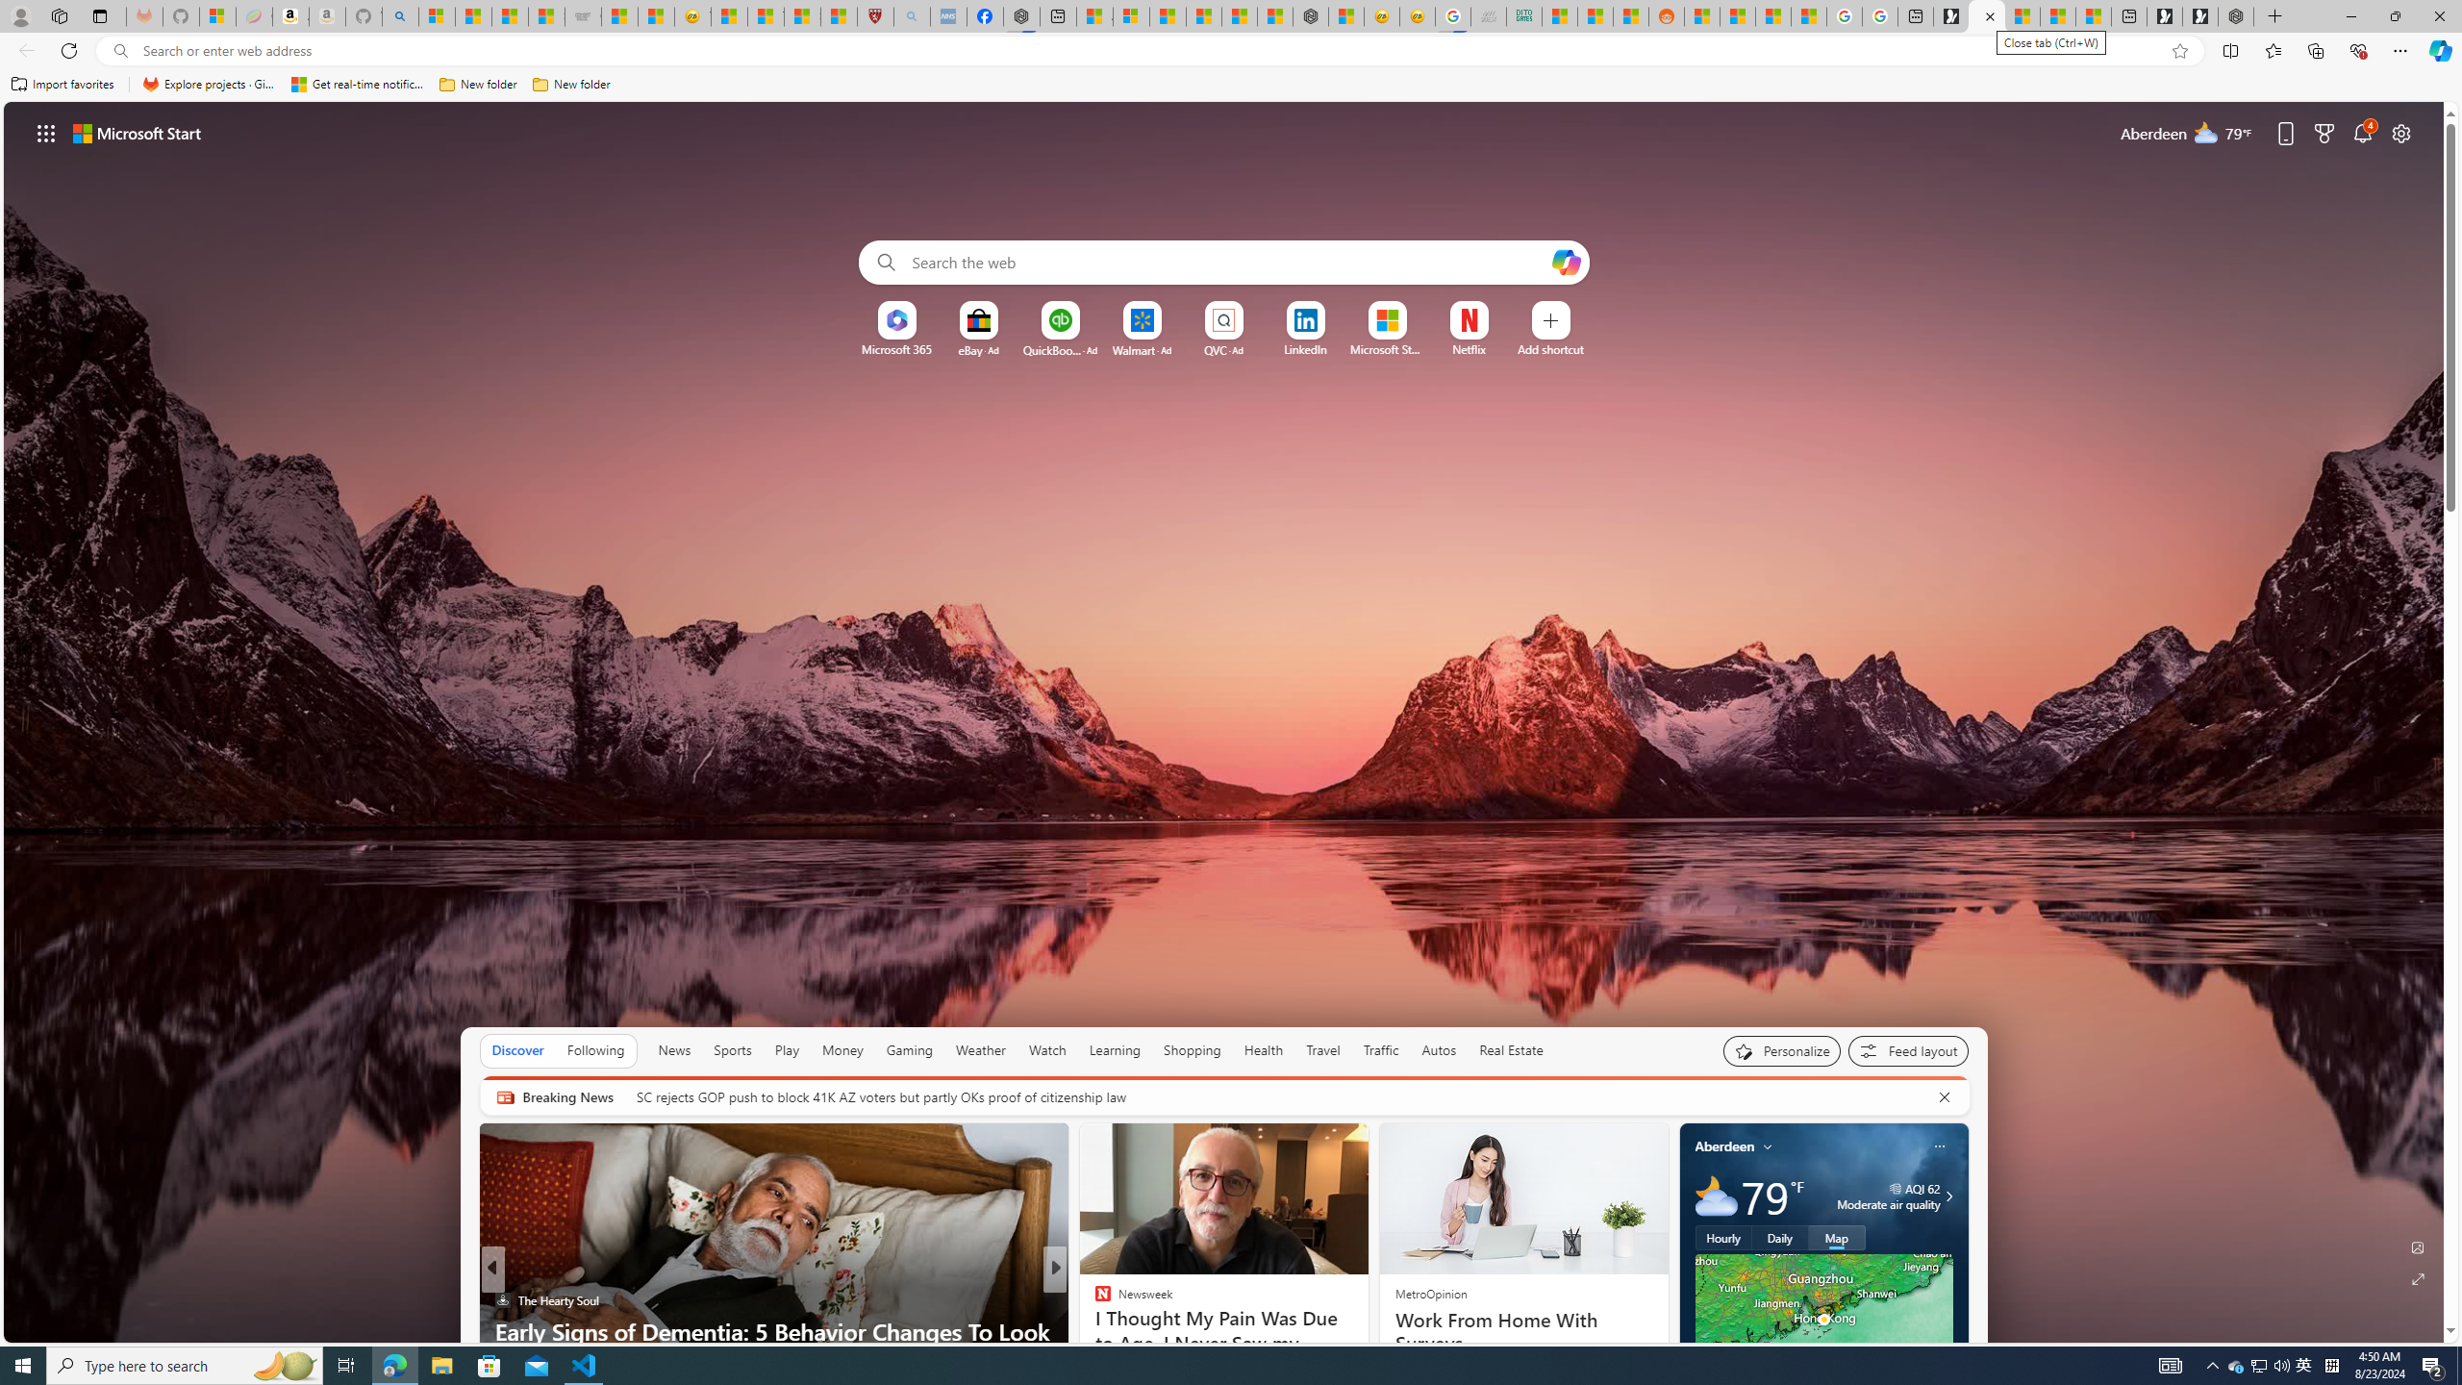 The height and width of the screenshot is (1385, 2462). Describe the element at coordinates (1945, 1096) in the screenshot. I see `Cancel` at that location.